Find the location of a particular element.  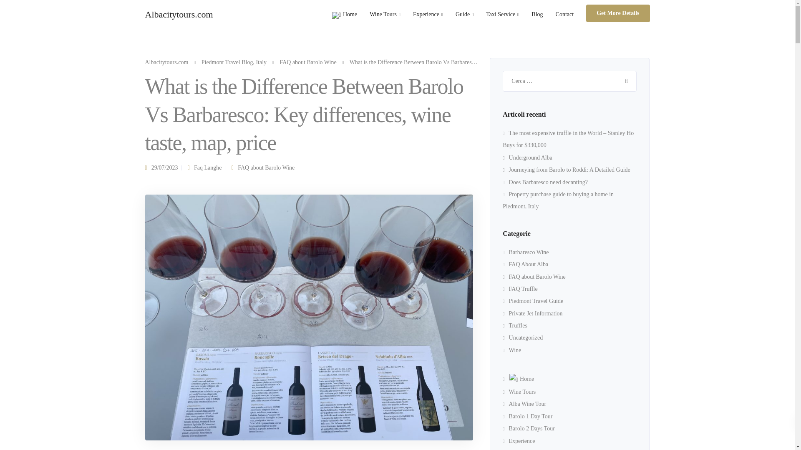

Home is located at coordinates (344, 15).